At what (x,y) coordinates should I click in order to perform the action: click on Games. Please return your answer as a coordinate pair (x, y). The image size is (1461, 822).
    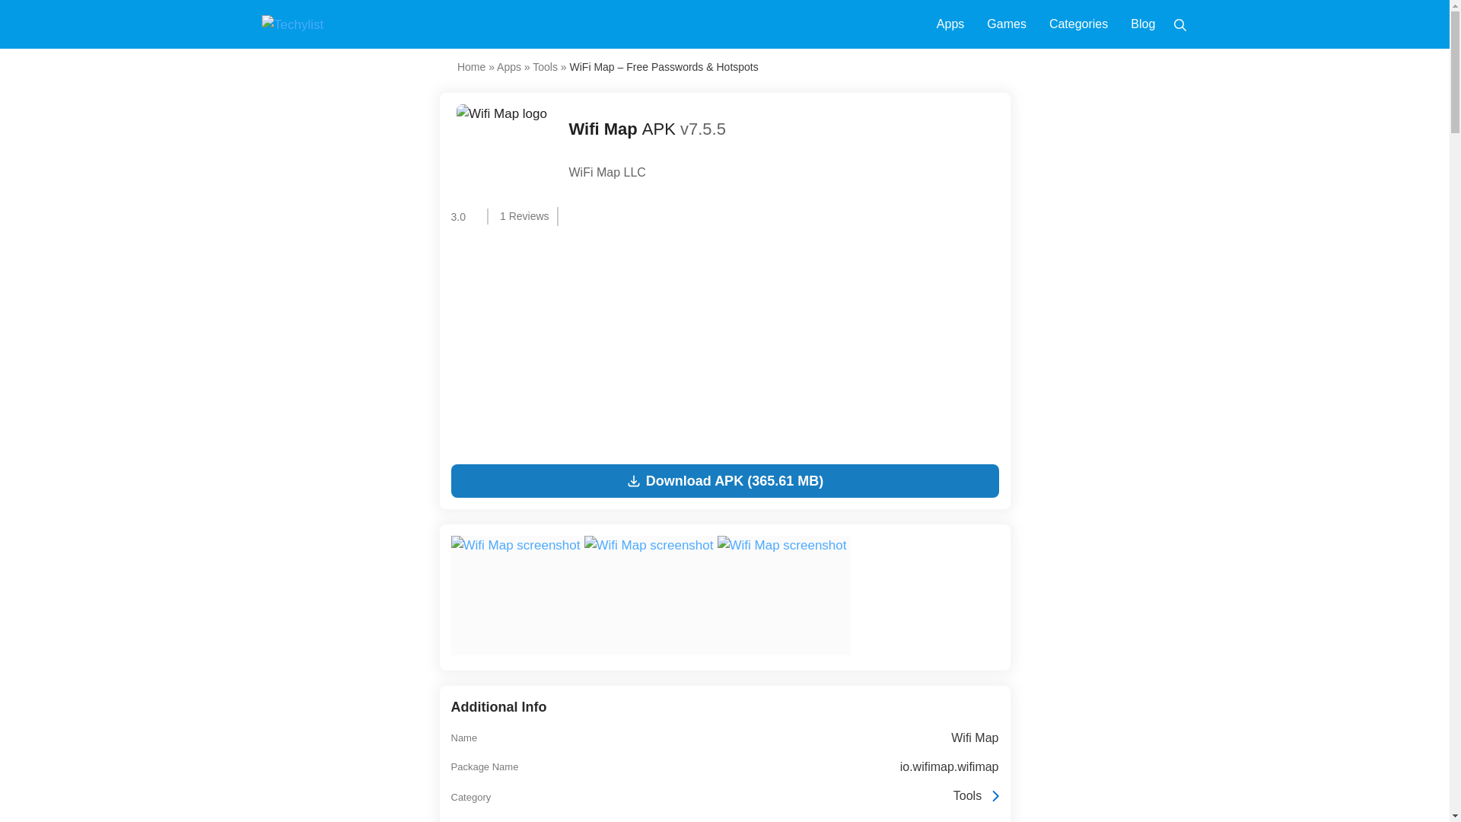
    Looking at the image, I should click on (1006, 24).